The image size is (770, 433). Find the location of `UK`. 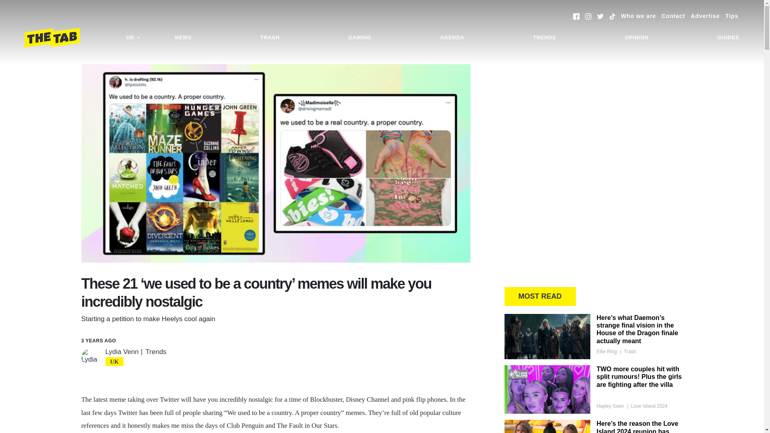

UK is located at coordinates (133, 38).